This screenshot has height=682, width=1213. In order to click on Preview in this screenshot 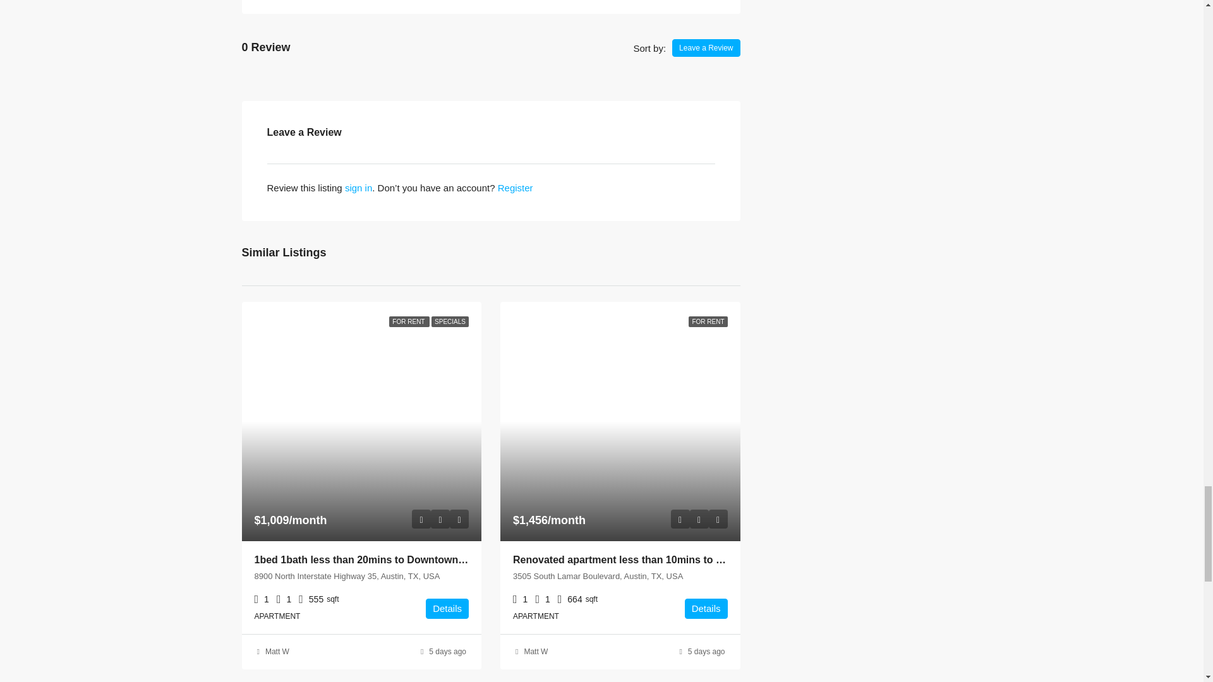, I will do `click(421, 519)`.